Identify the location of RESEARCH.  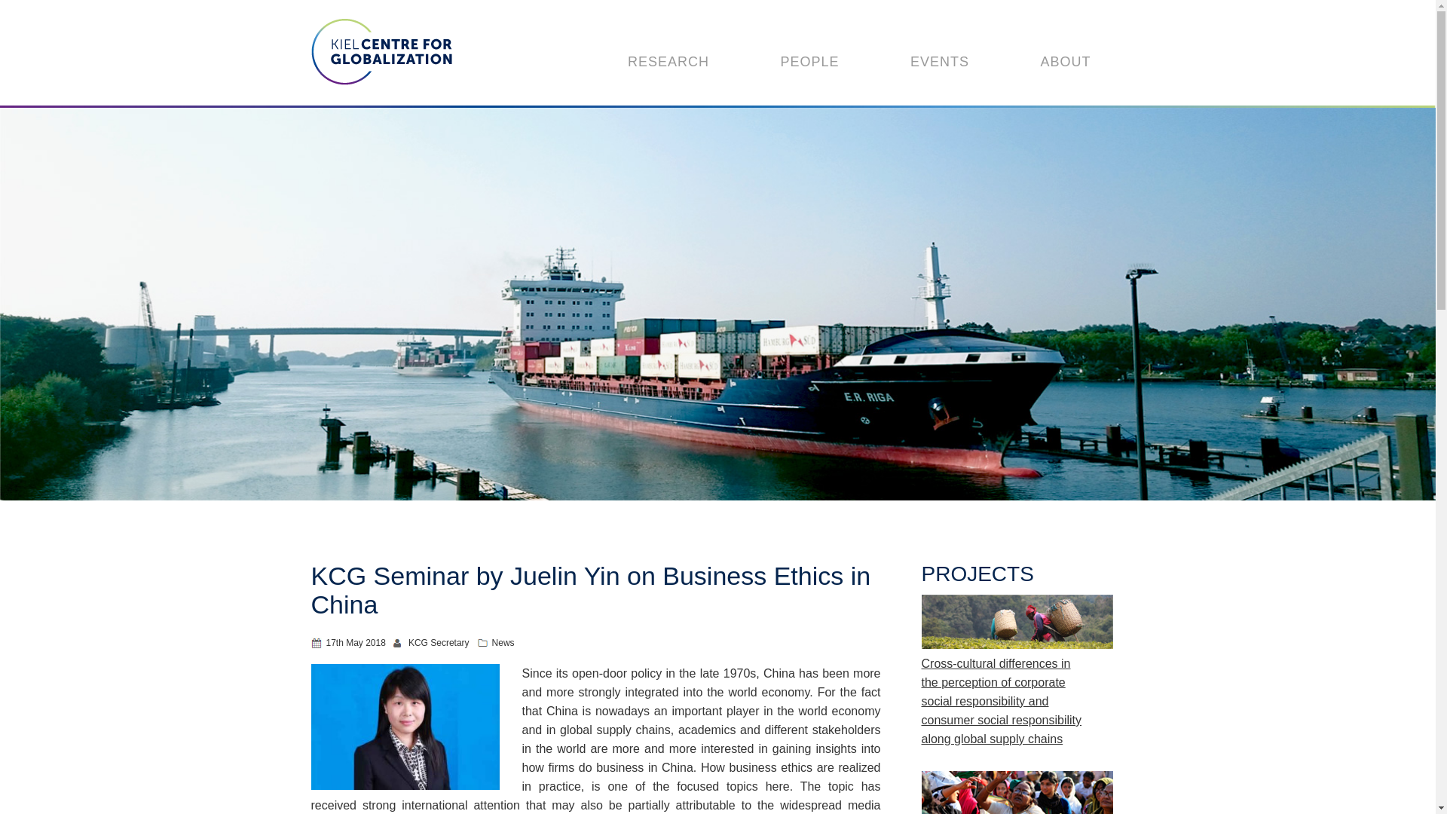
(668, 61).